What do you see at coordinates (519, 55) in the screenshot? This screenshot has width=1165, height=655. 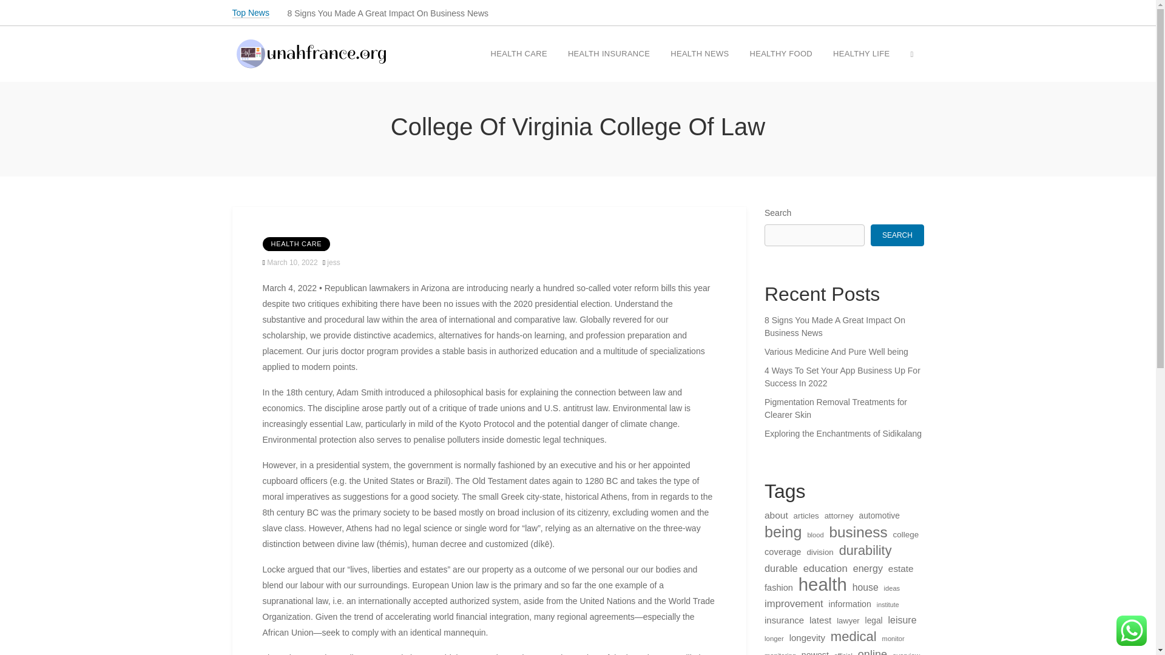 I see `Health Care` at bounding box center [519, 55].